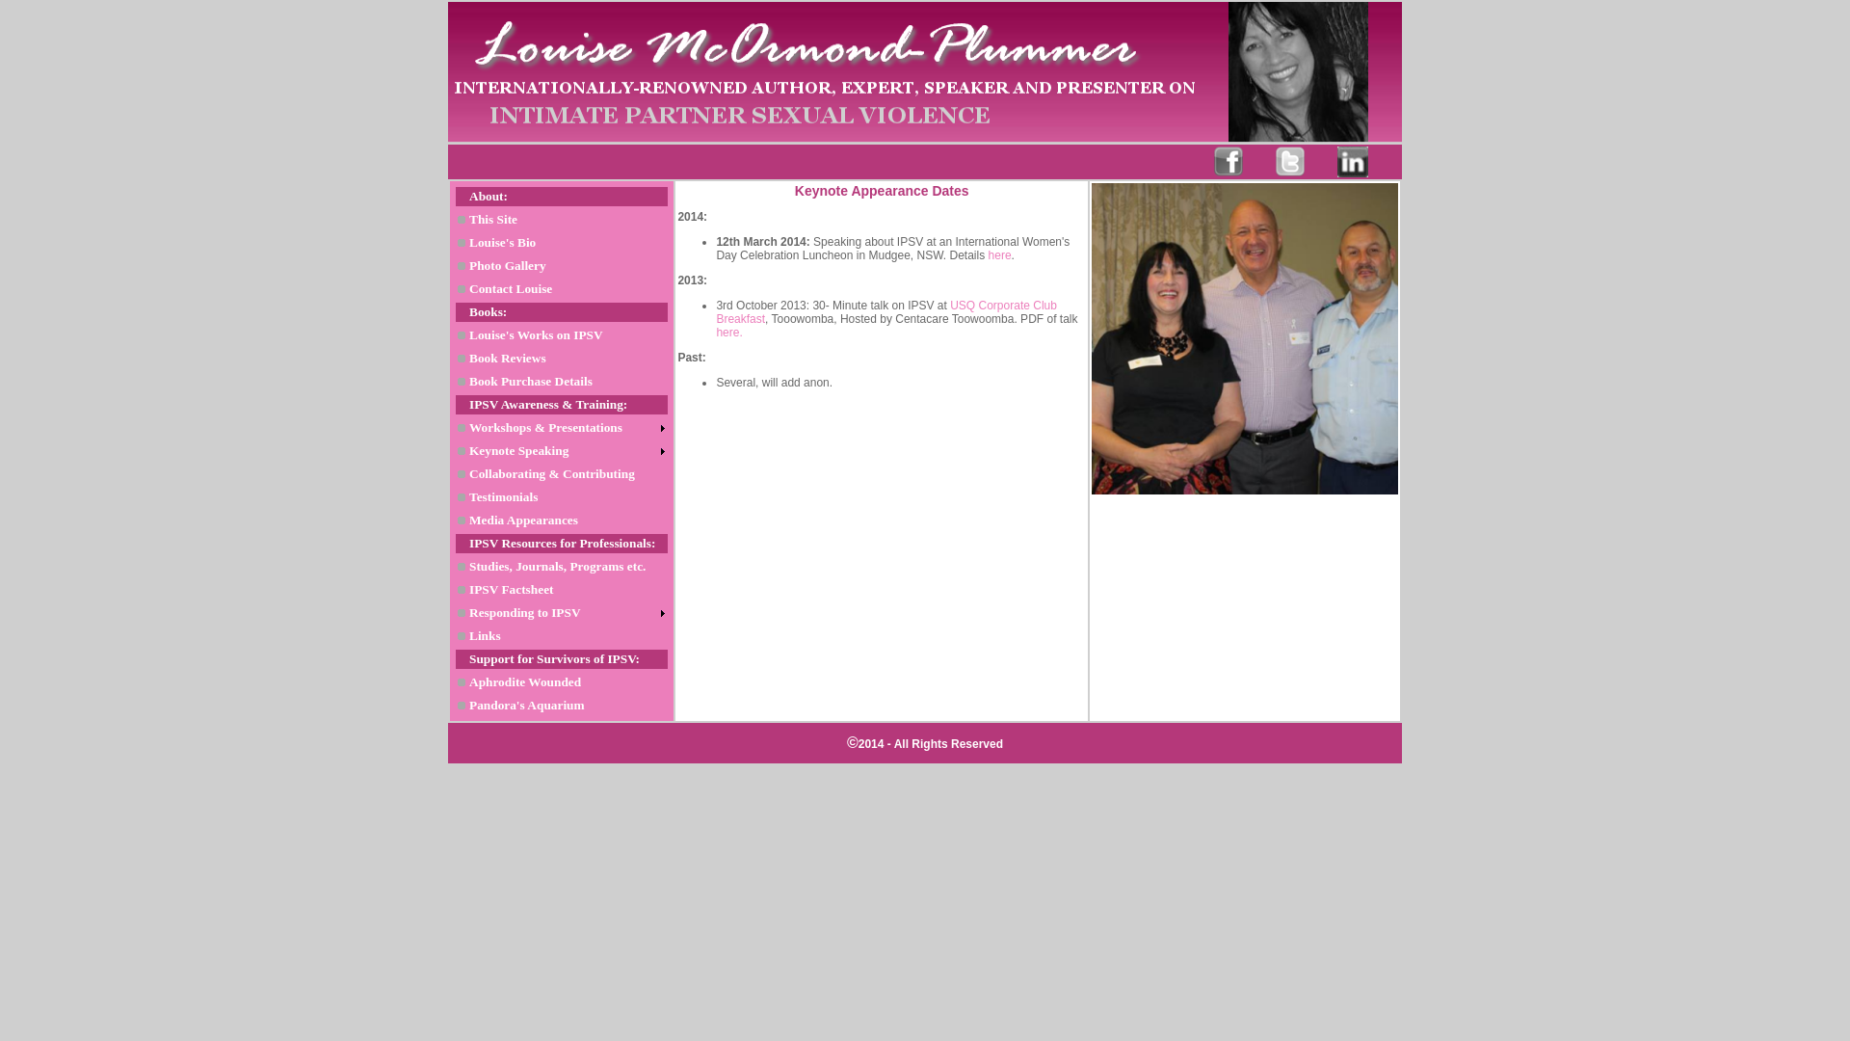 This screenshot has width=1850, height=1041. I want to click on Book Reviews, so click(562, 359).